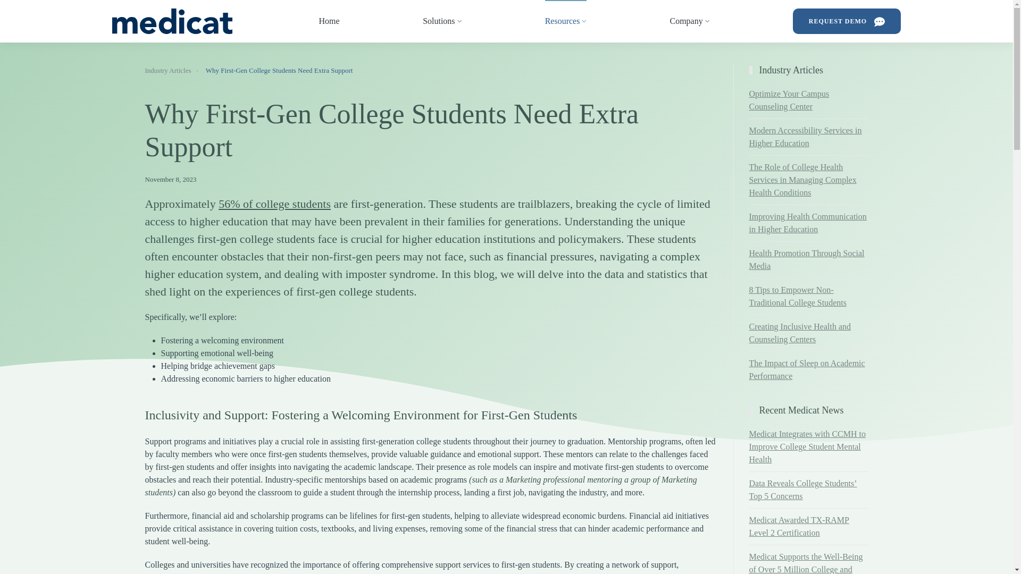  What do you see at coordinates (431, 180) in the screenshot?
I see `November 8, 2023` at bounding box center [431, 180].